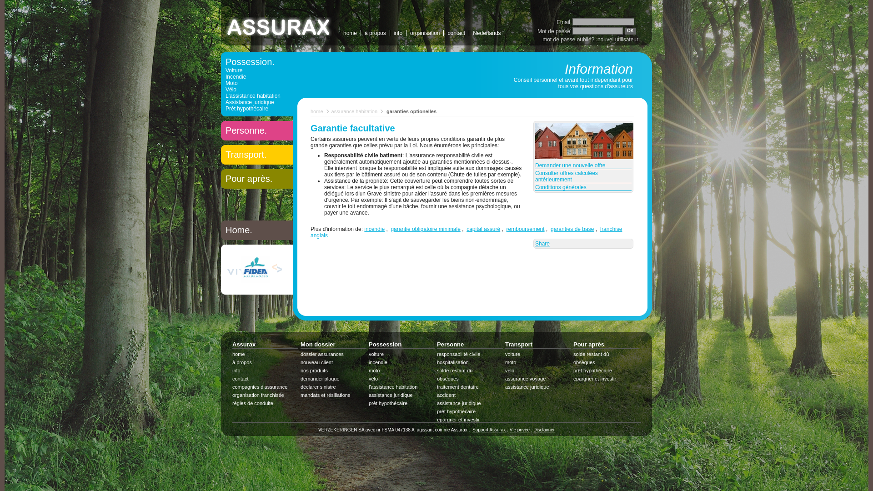 The width and height of the screenshot is (873, 491). Describe the element at coordinates (402, 354) in the screenshot. I see `voiture` at that location.